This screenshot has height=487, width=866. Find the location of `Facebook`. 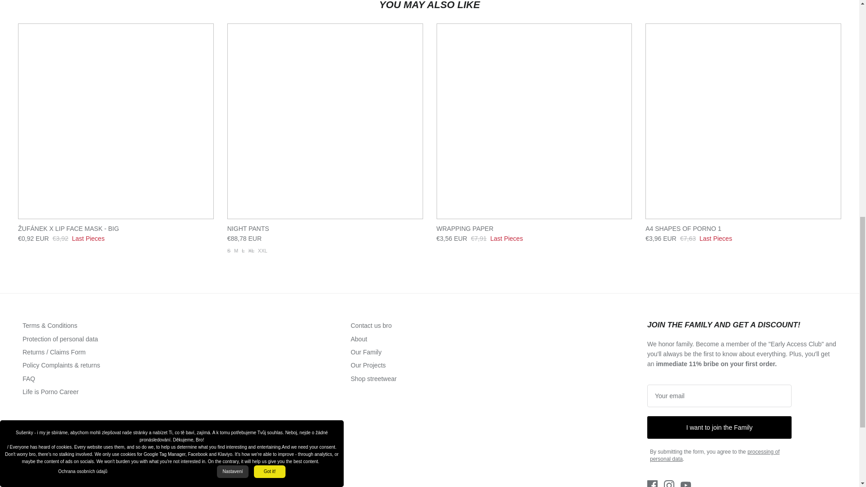

Facebook is located at coordinates (652, 483).